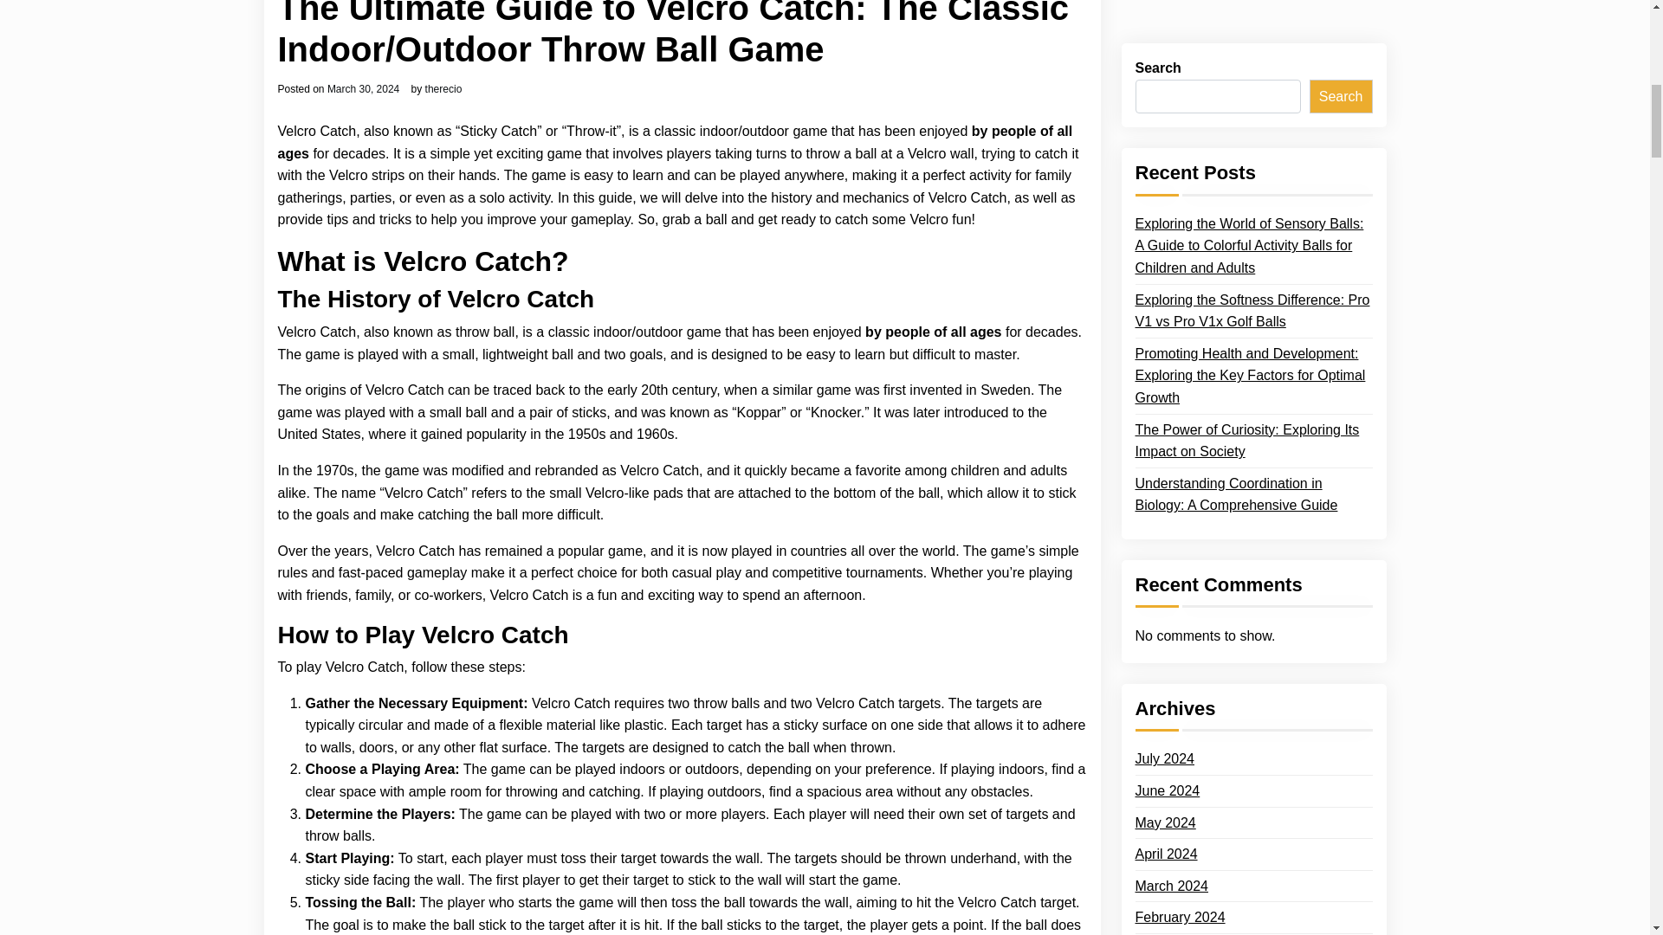 This screenshot has width=1663, height=935. I want to click on March 30, 2024, so click(363, 89).